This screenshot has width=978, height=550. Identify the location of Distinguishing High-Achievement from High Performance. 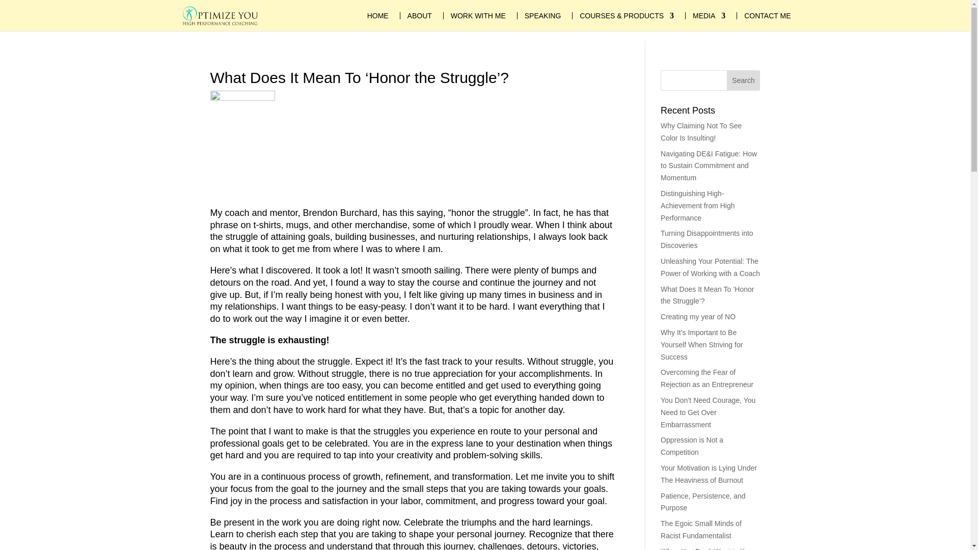
(698, 206).